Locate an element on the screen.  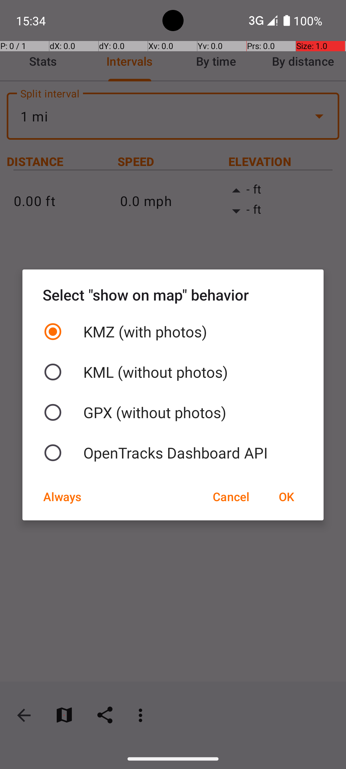
GPX (without photos) is located at coordinates (173, 412).